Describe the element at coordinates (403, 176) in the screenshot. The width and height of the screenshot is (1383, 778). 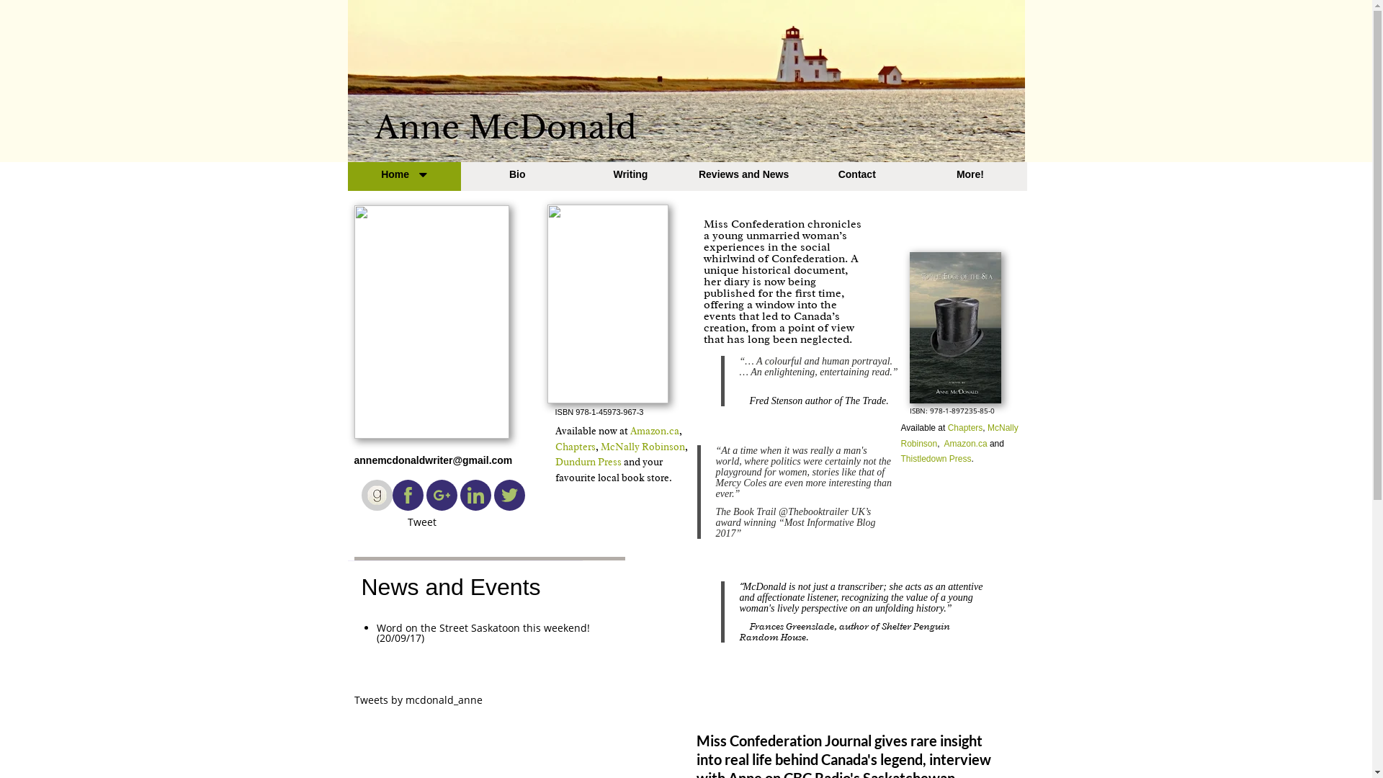
I see `Home` at that location.